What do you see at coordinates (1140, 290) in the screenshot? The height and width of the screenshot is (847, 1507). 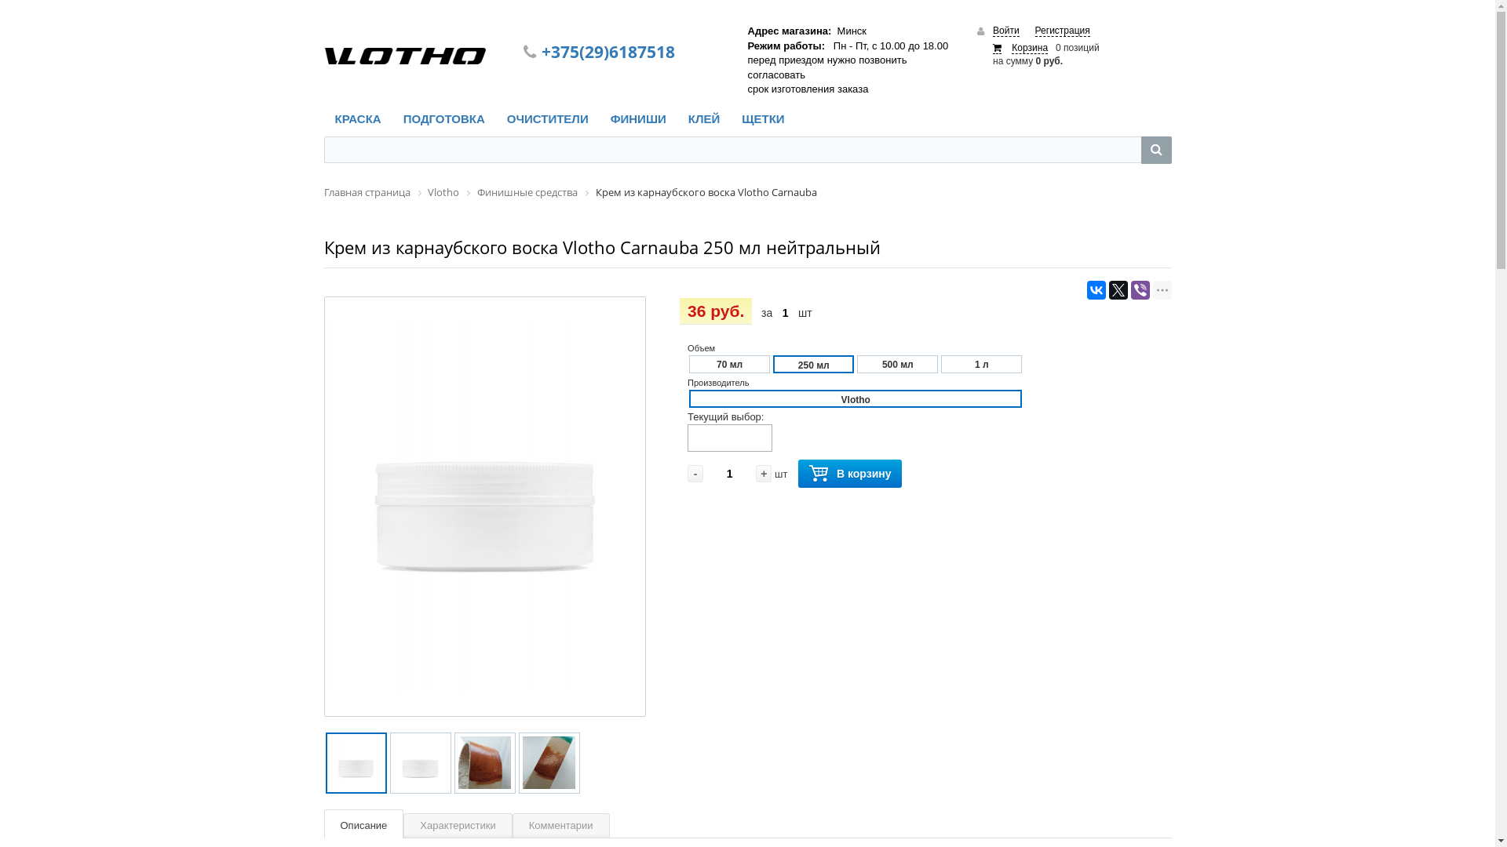 I see `Viber` at bounding box center [1140, 290].